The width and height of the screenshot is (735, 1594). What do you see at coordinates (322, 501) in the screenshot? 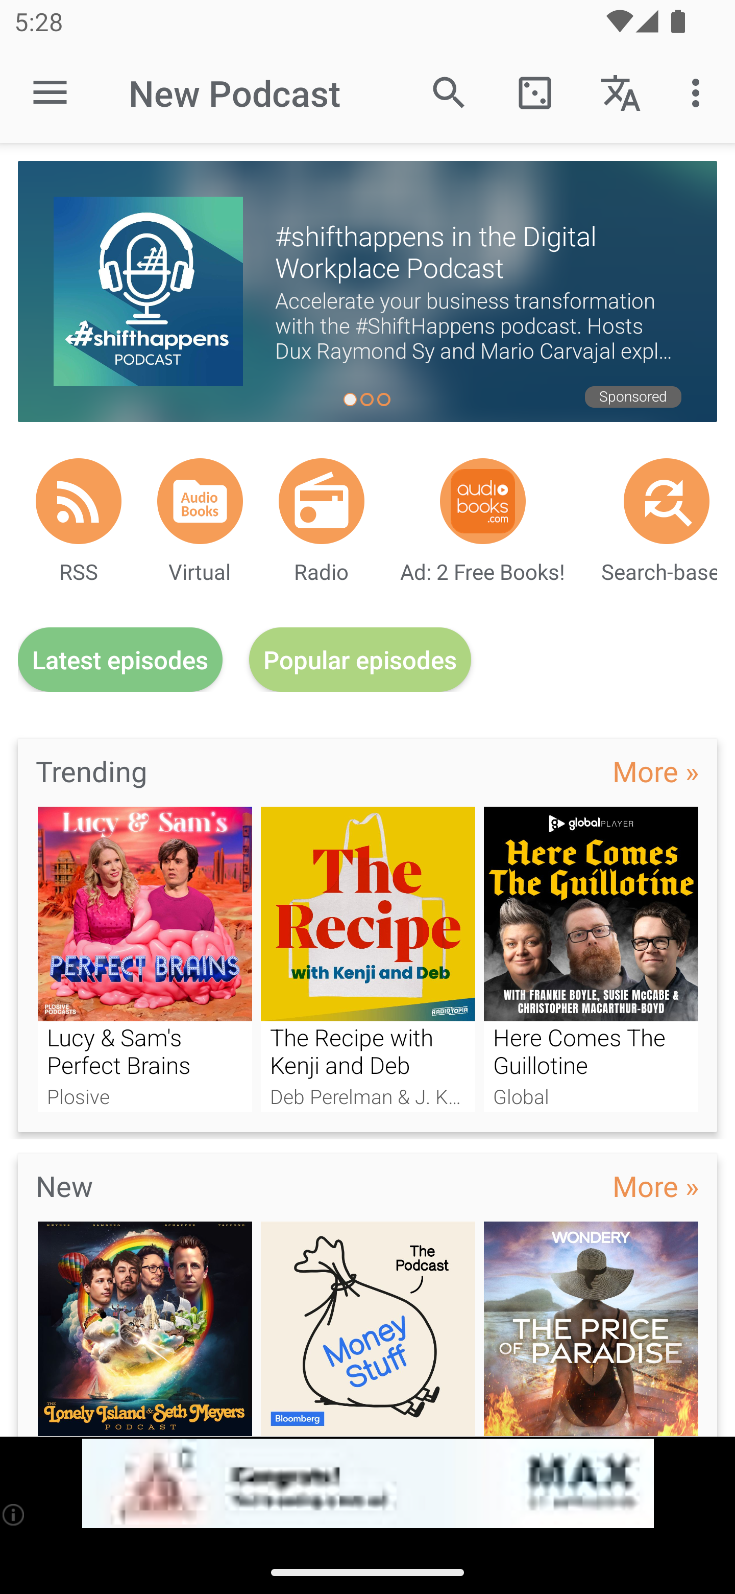
I see `Radio` at bounding box center [322, 501].